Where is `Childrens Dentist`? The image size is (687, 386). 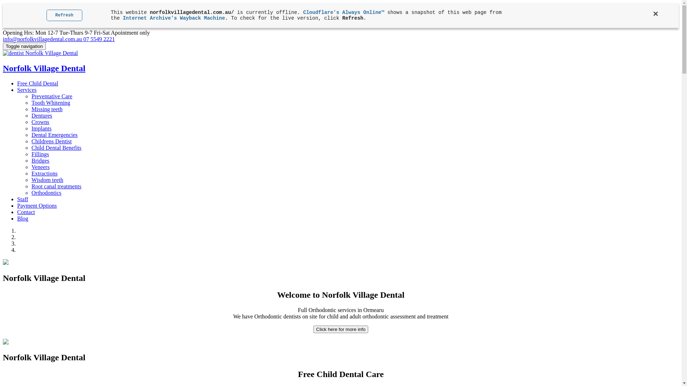 Childrens Dentist is located at coordinates (52, 142).